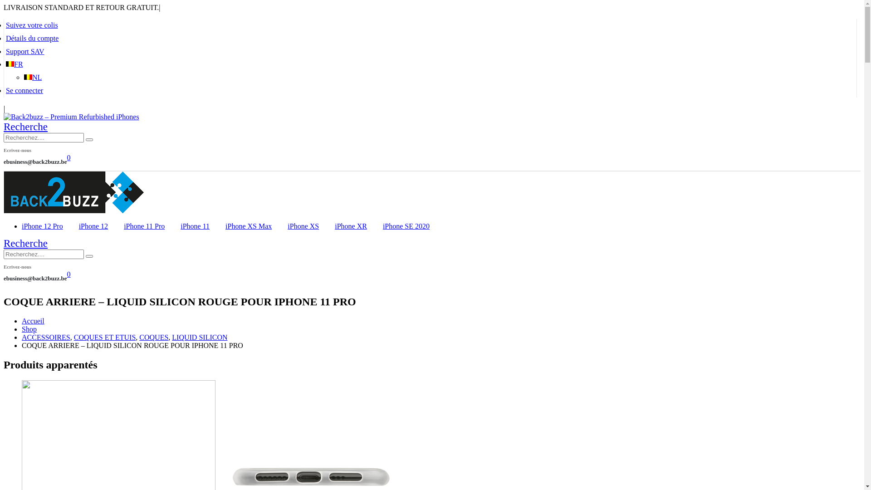  What do you see at coordinates (144, 226) in the screenshot?
I see `iPhone 11 Pro` at bounding box center [144, 226].